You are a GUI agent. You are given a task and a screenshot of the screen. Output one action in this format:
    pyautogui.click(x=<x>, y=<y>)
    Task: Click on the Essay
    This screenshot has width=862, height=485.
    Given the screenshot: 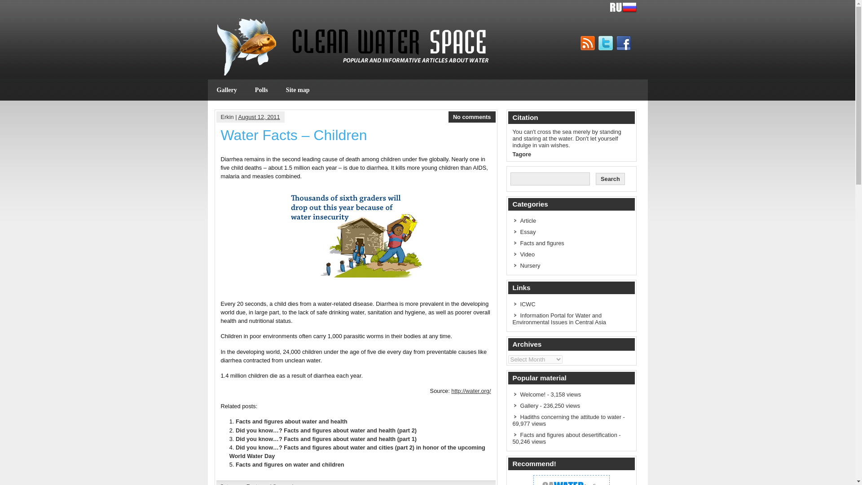 What is the action you would take?
    pyautogui.click(x=527, y=232)
    